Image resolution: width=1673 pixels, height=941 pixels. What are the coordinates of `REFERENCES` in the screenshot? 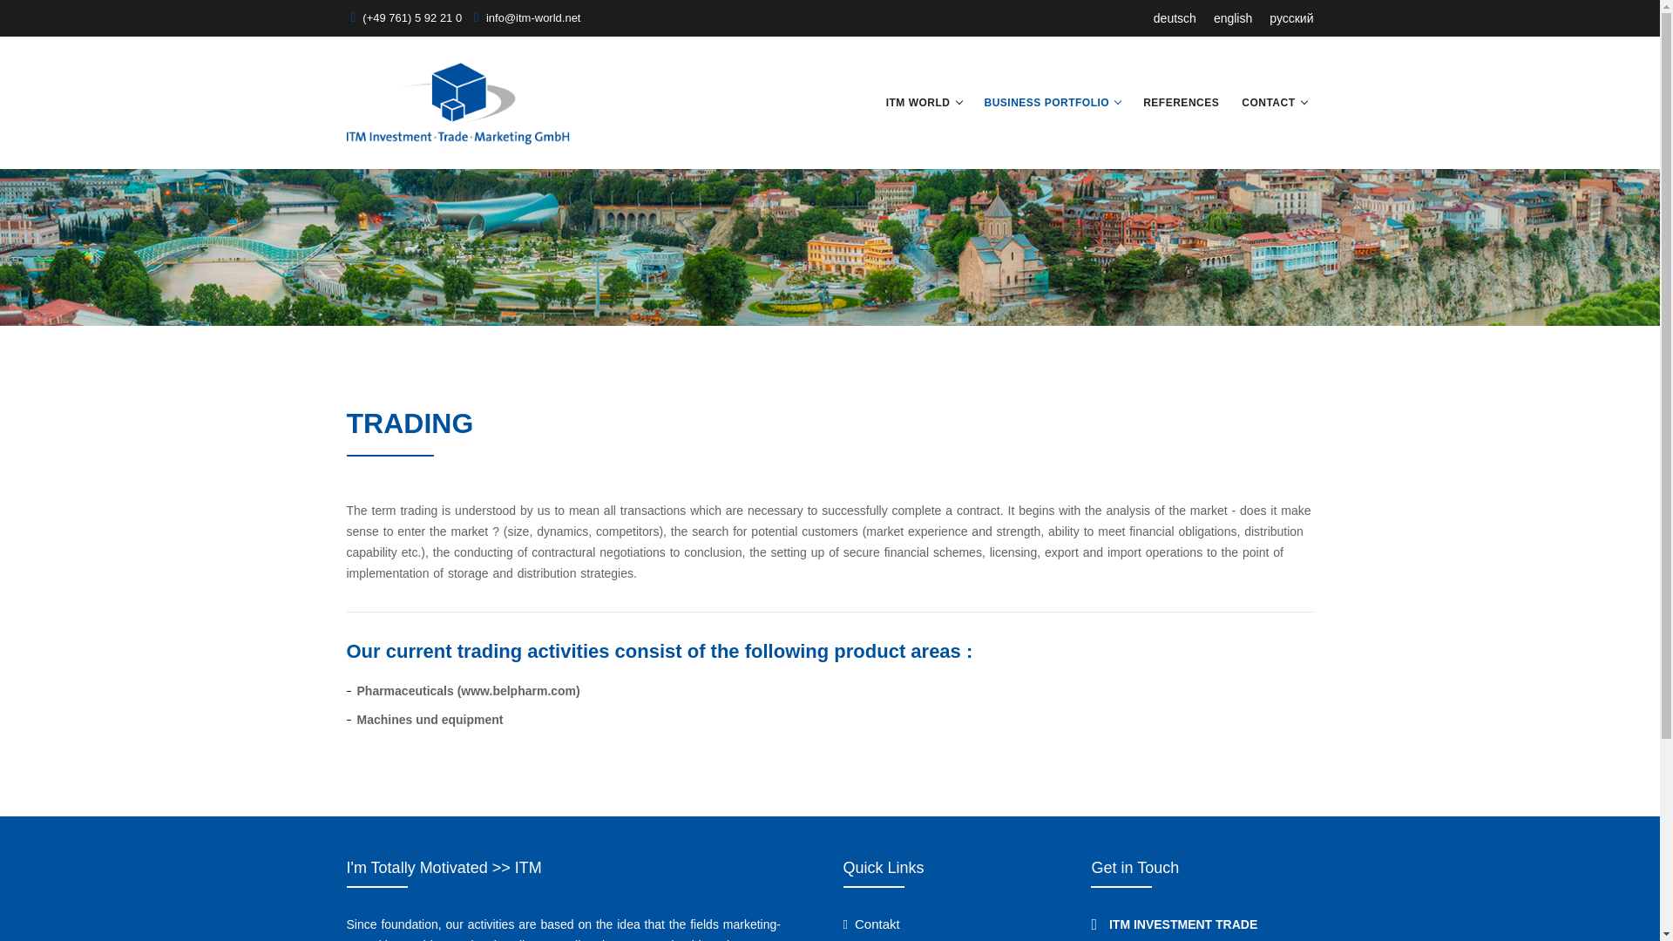 It's located at (1181, 103).